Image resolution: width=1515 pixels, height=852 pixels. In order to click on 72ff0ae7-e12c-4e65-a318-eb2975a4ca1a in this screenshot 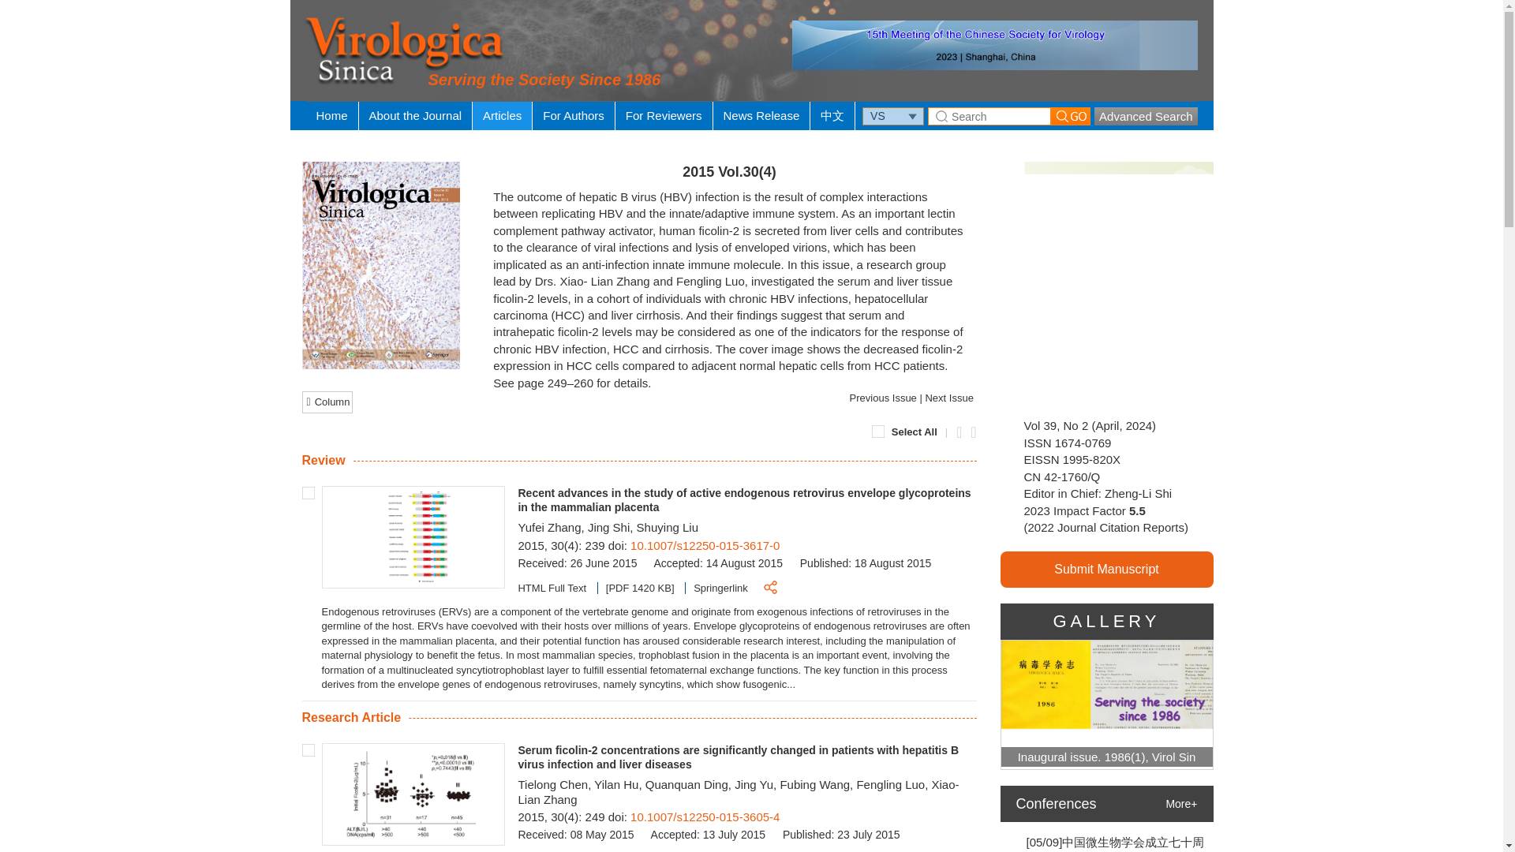, I will do `click(308, 492)`.